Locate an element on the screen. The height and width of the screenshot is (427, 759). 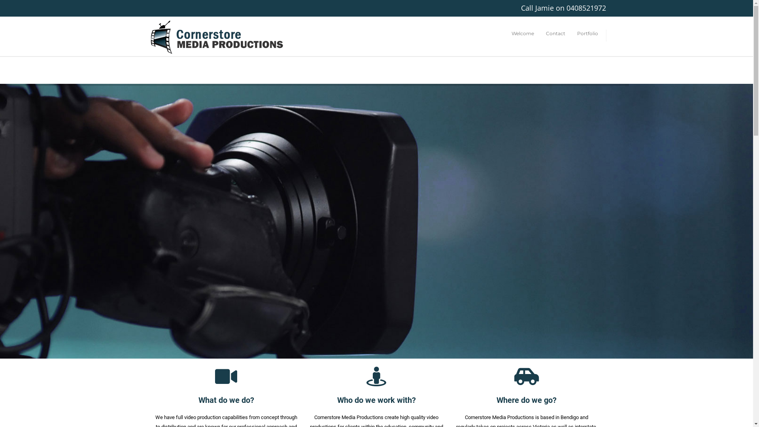
Welcome is located at coordinates (523, 33).